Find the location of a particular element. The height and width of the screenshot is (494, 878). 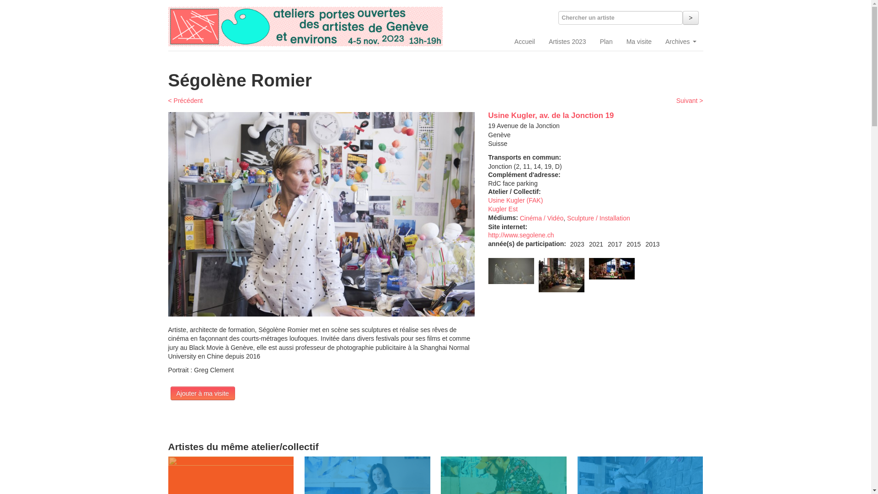

Aller au contenu principal is located at coordinates (0, 5).